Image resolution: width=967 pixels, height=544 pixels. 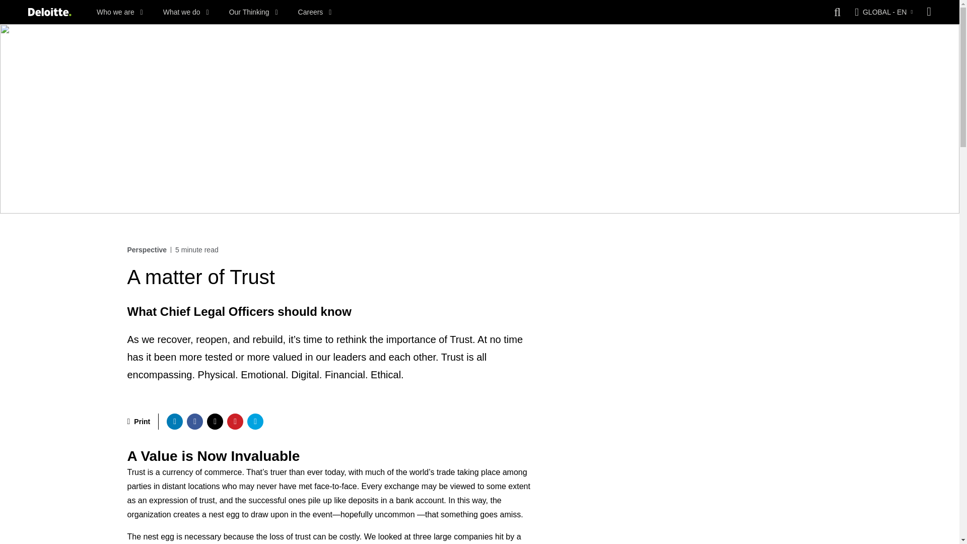 What do you see at coordinates (194, 421) in the screenshot?
I see `share via facebook` at bounding box center [194, 421].